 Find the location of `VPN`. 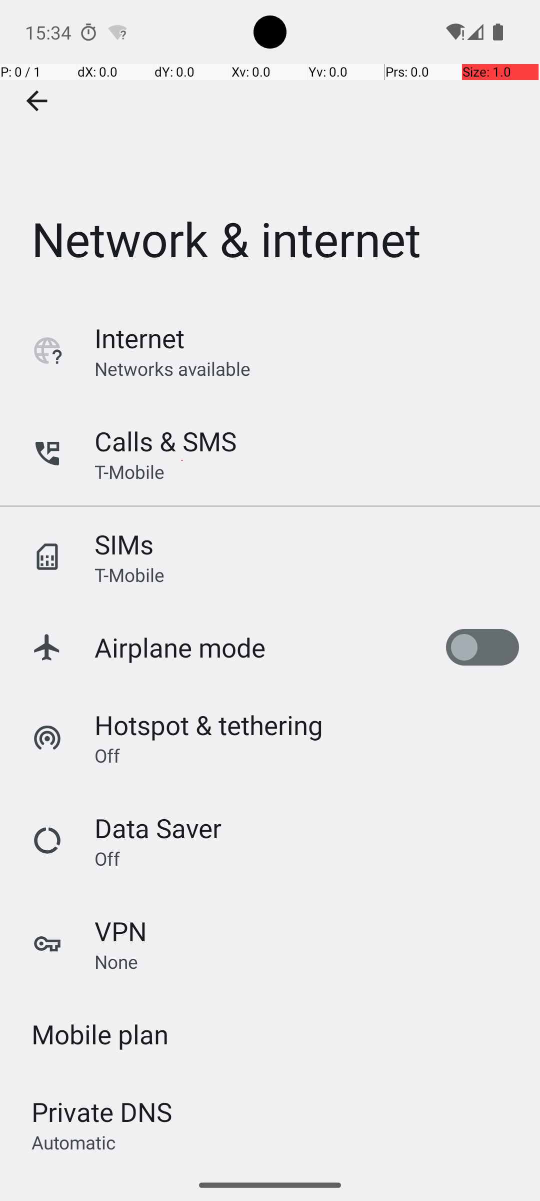

VPN is located at coordinates (121, 931).